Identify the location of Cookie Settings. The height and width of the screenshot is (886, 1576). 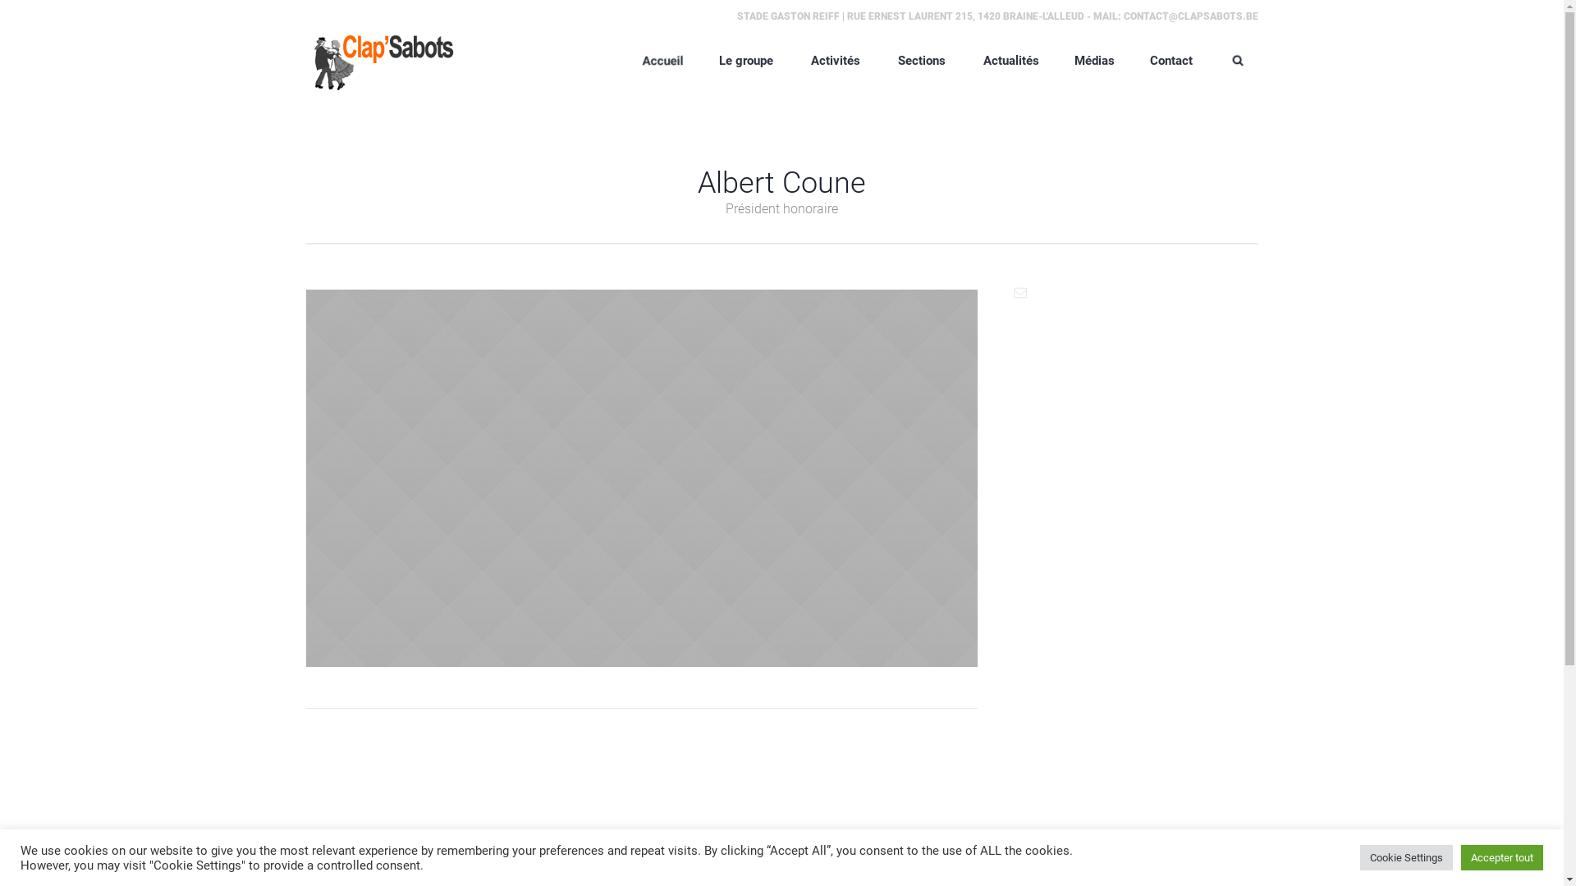
(1407, 858).